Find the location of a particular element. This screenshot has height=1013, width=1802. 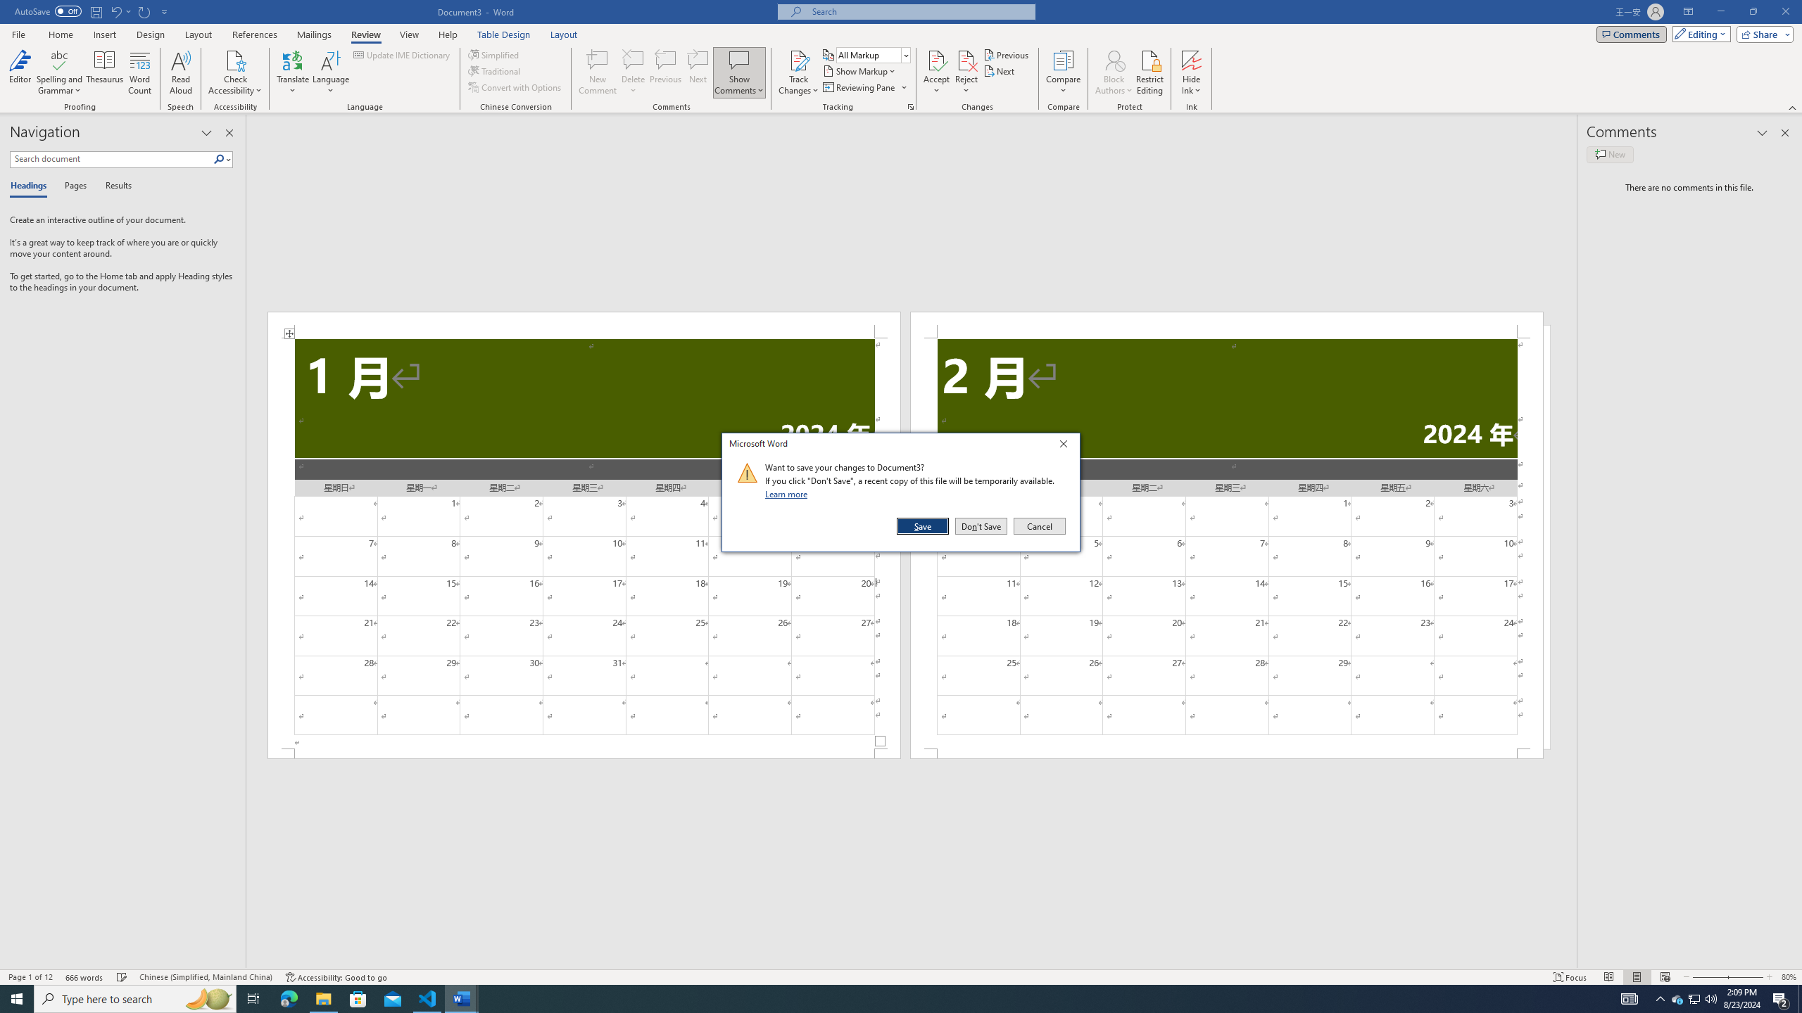

Language is located at coordinates (331, 72).